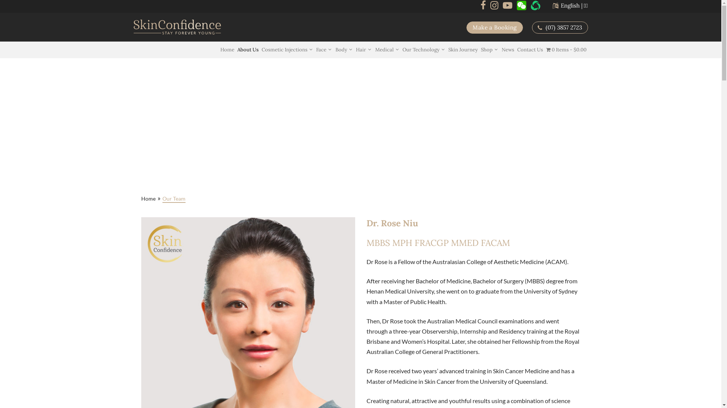 This screenshot has height=408, width=727. Describe the element at coordinates (495, 28) in the screenshot. I see `Make a Booking` at that location.